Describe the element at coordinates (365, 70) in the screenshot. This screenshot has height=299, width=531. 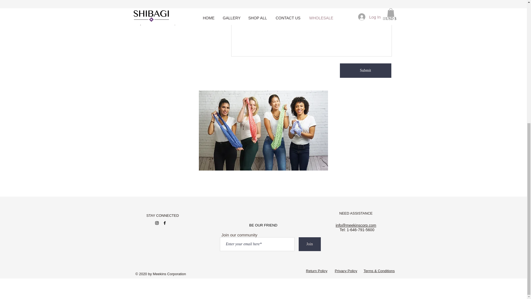
I see `Submit` at that location.